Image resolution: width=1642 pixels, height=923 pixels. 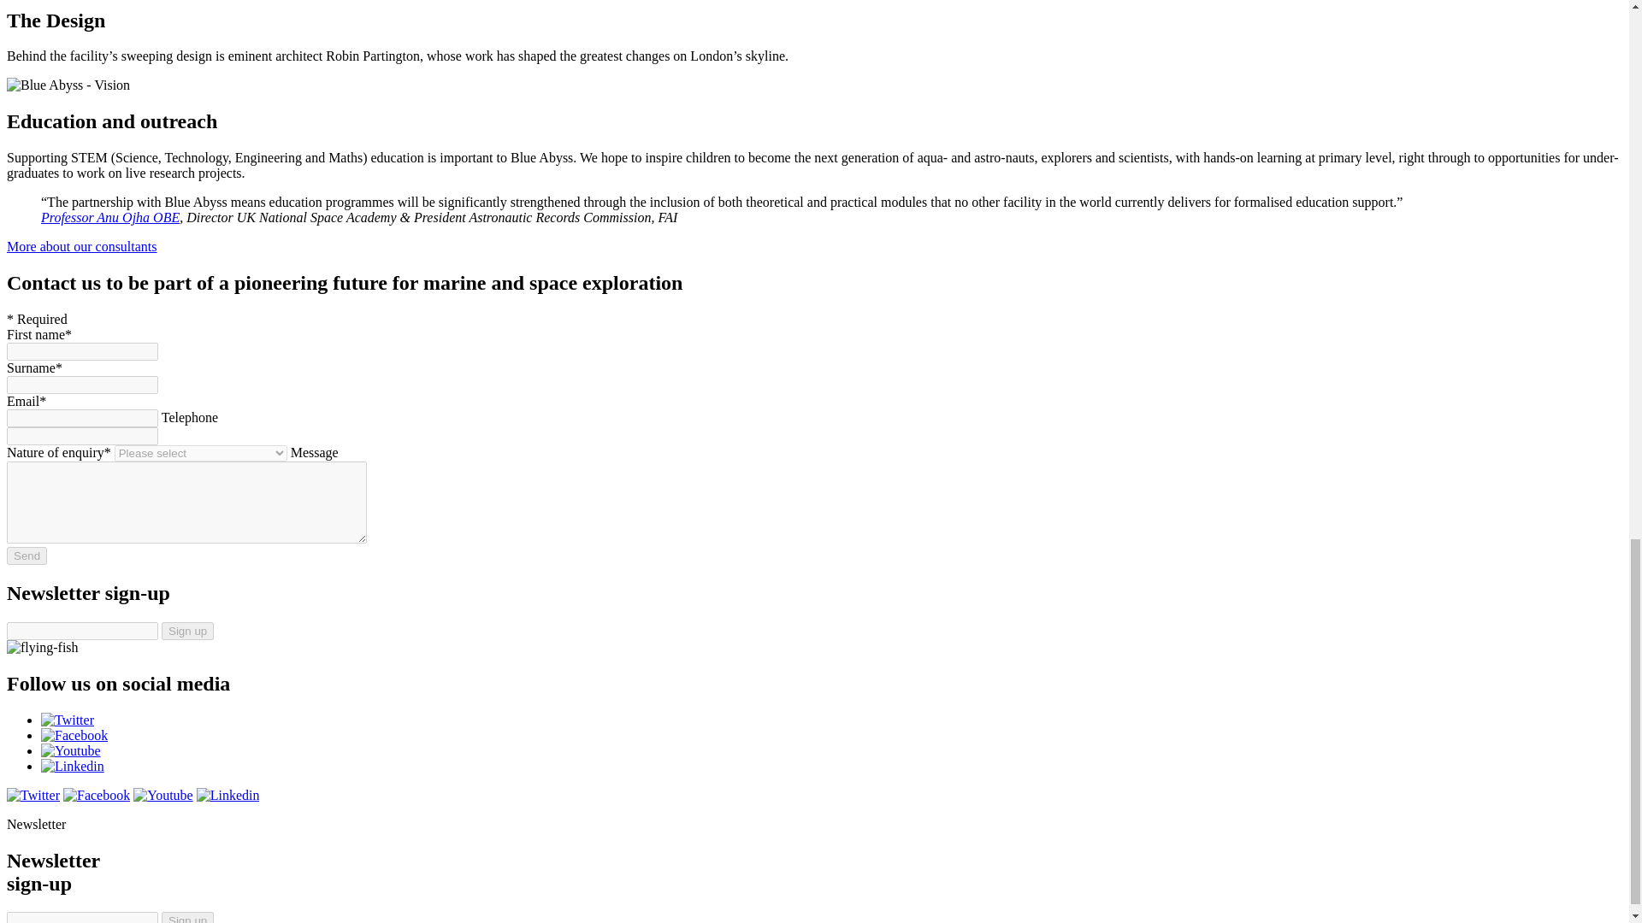 I want to click on Sign up, so click(x=186, y=631).